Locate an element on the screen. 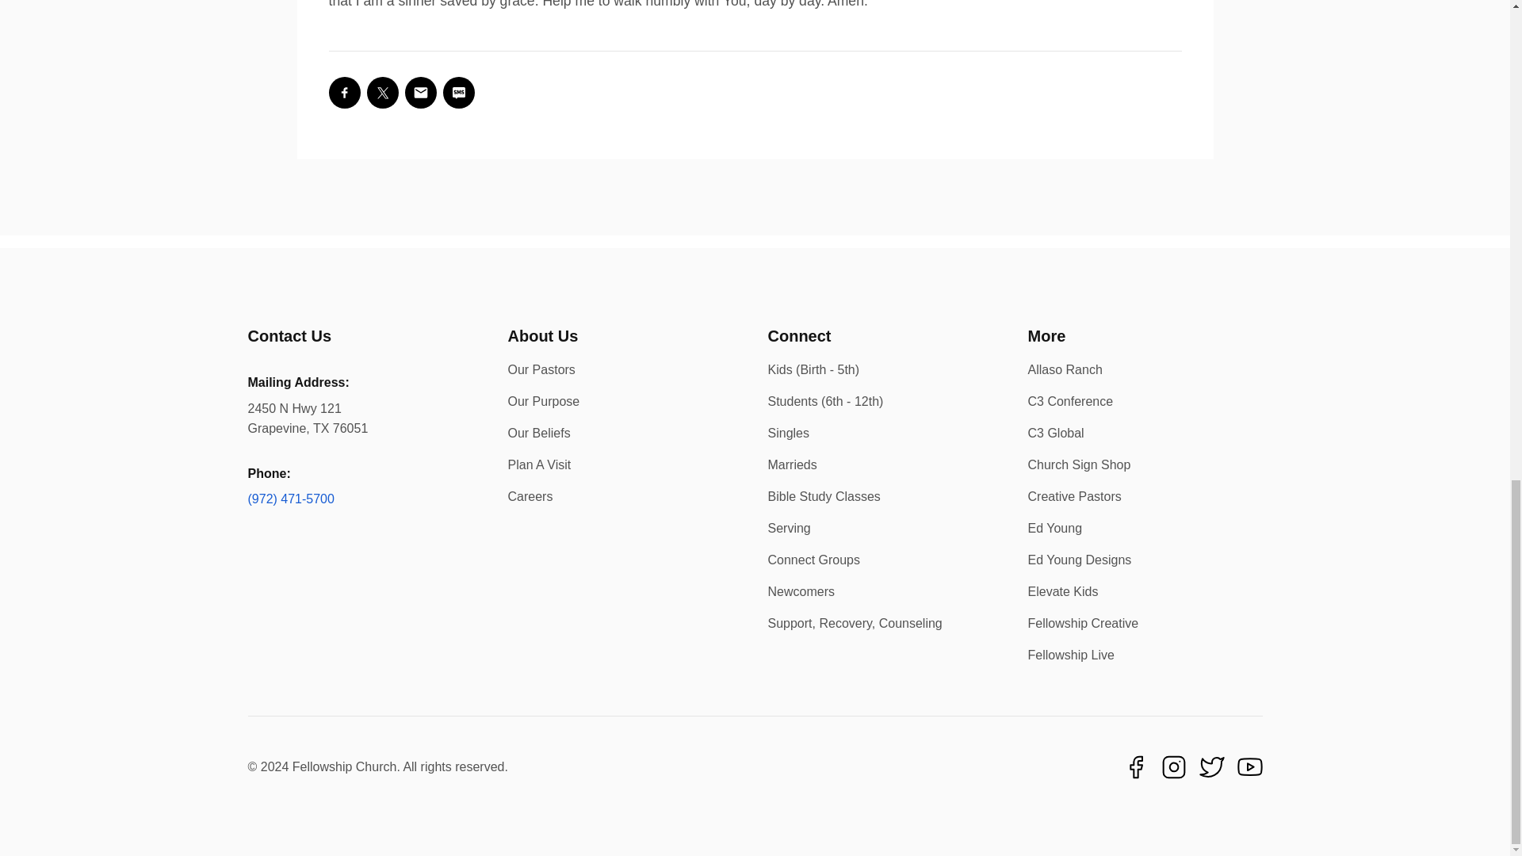  Careers is located at coordinates (530, 496).